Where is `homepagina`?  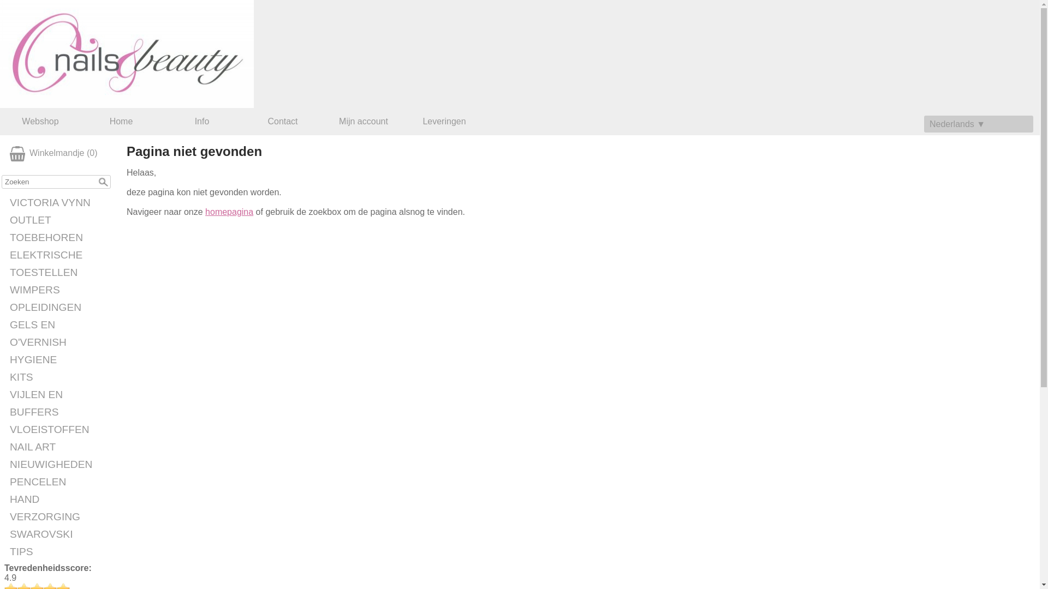 homepagina is located at coordinates (229, 212).